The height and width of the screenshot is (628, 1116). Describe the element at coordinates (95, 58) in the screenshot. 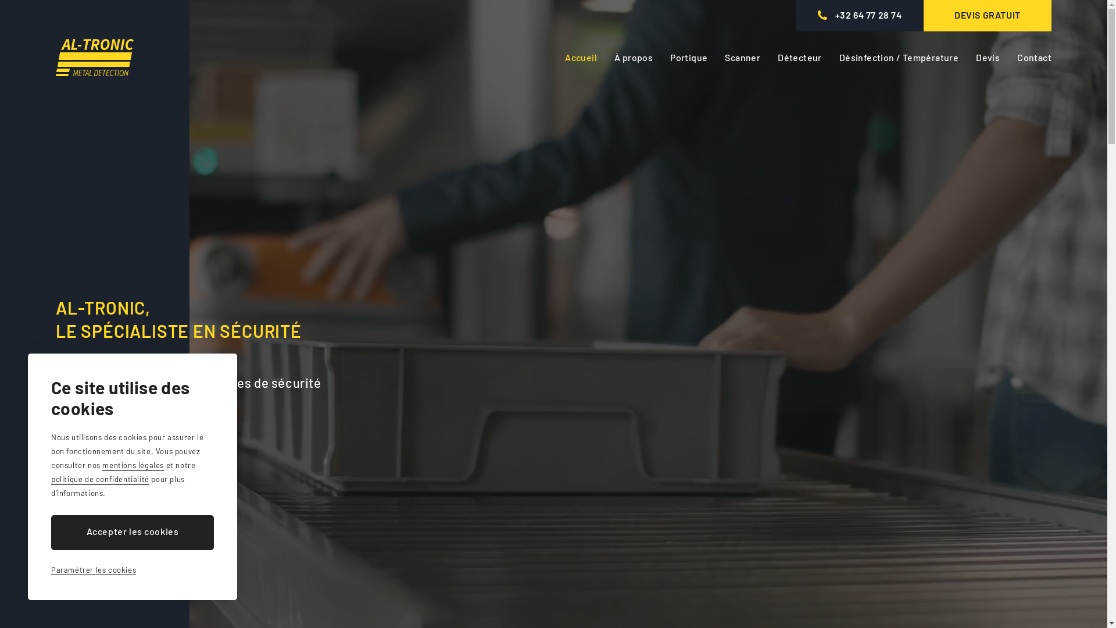

I see `Al-Tronic` at that location.